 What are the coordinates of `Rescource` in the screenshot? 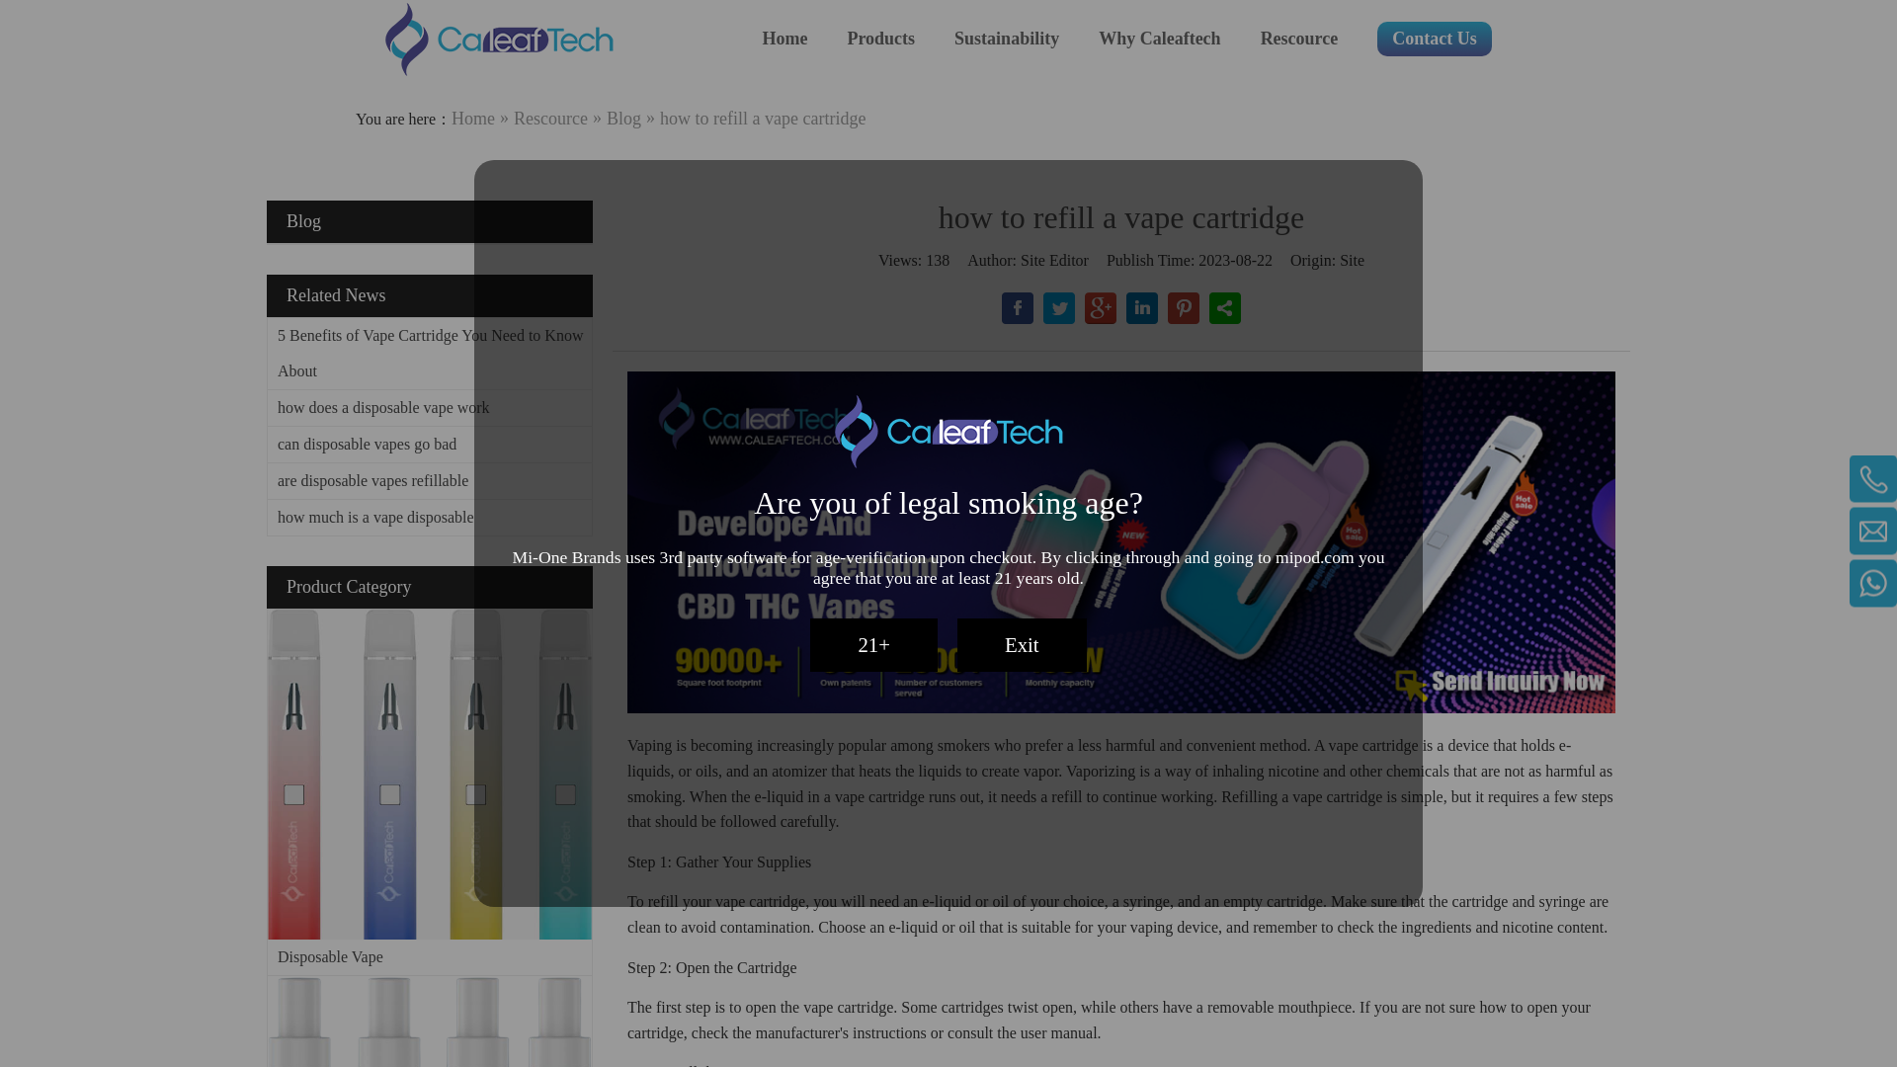 It's located at (1300, 40).